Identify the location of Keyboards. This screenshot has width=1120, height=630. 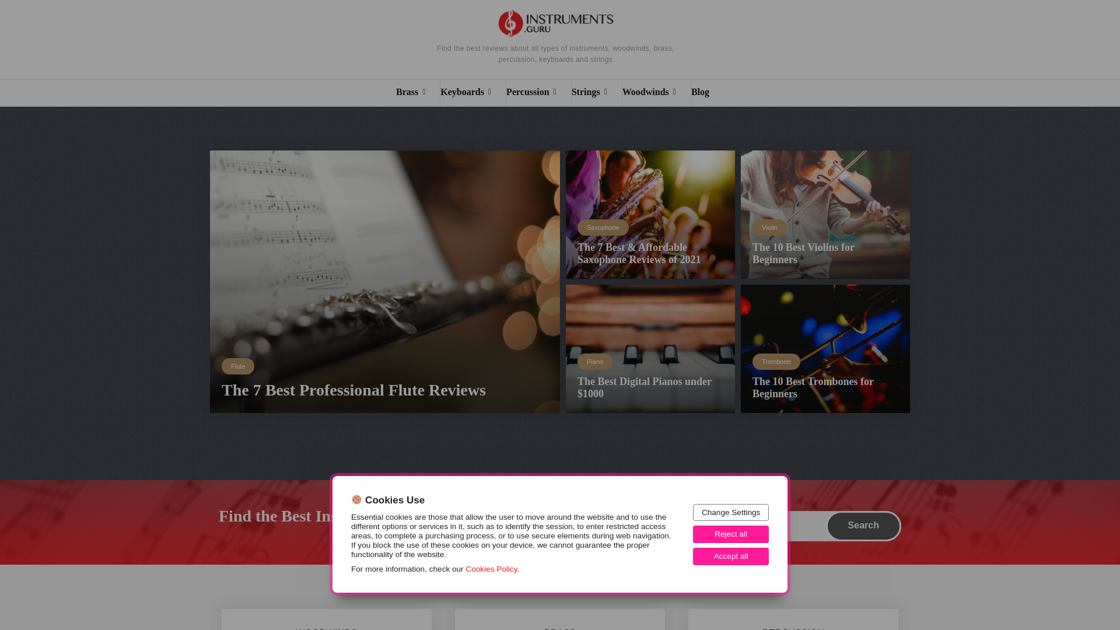
(473, 93).